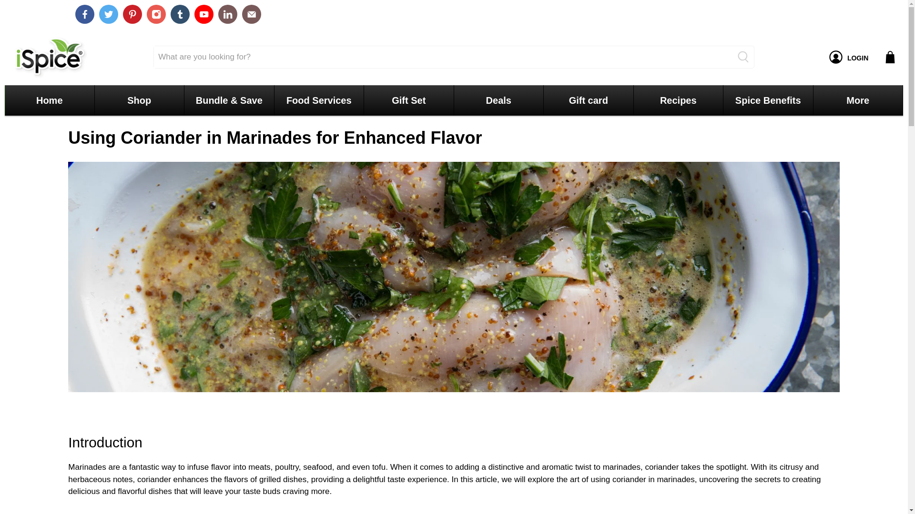 Image resolution: width=915 pixels, height=514 pixels. Describe the element at coordinates (132, 14) in the screenshot. I see `iSpice You on Pinterest` at that location.